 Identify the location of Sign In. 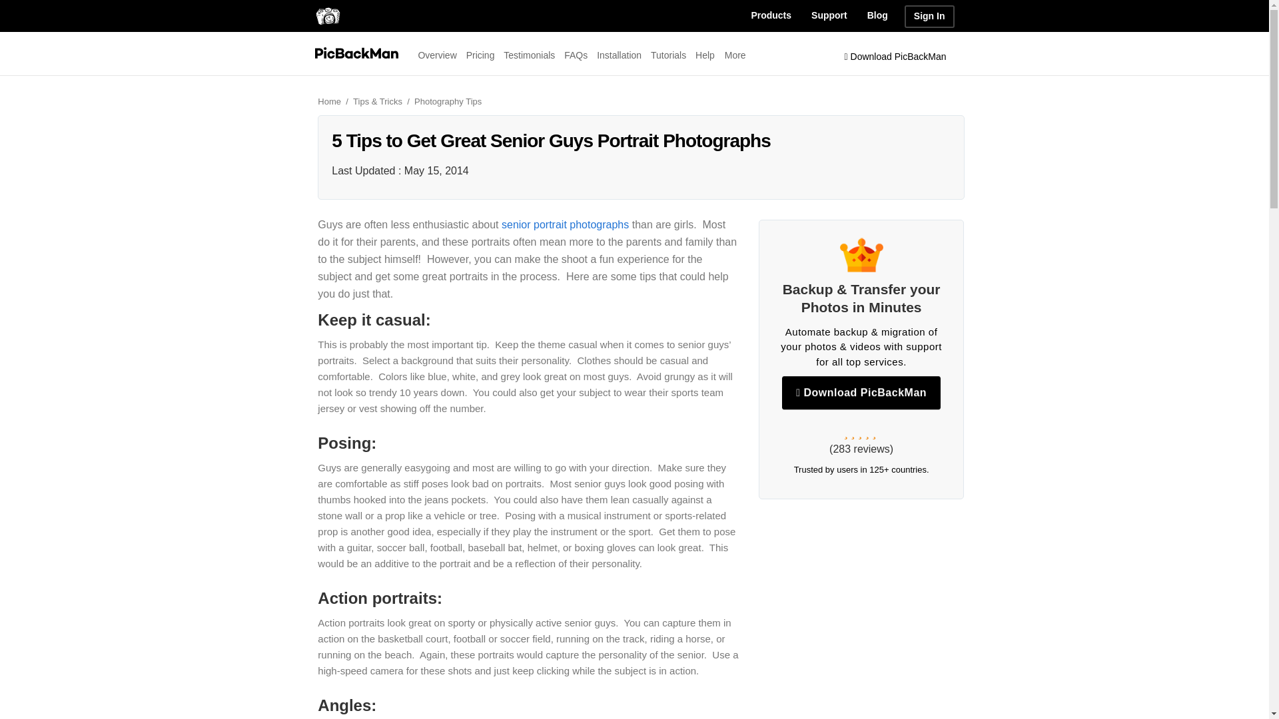
(929, 16).